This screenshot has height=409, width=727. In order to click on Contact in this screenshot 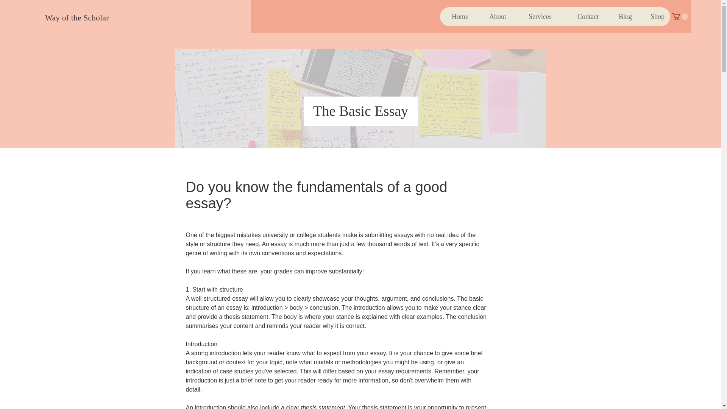, I will do `click(581, 17)`.